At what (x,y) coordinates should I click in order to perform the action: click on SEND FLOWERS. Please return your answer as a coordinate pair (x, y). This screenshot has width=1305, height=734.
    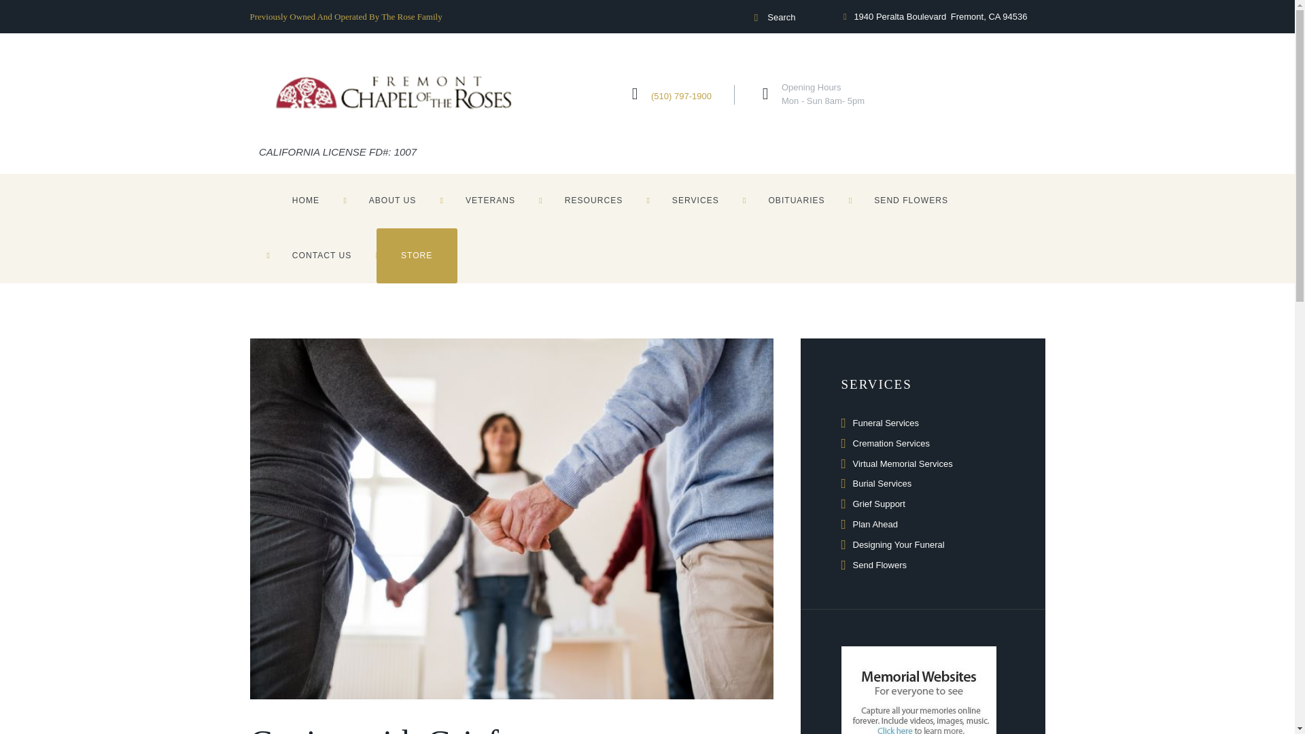
    Looking at the image, I should click on (911, 201).